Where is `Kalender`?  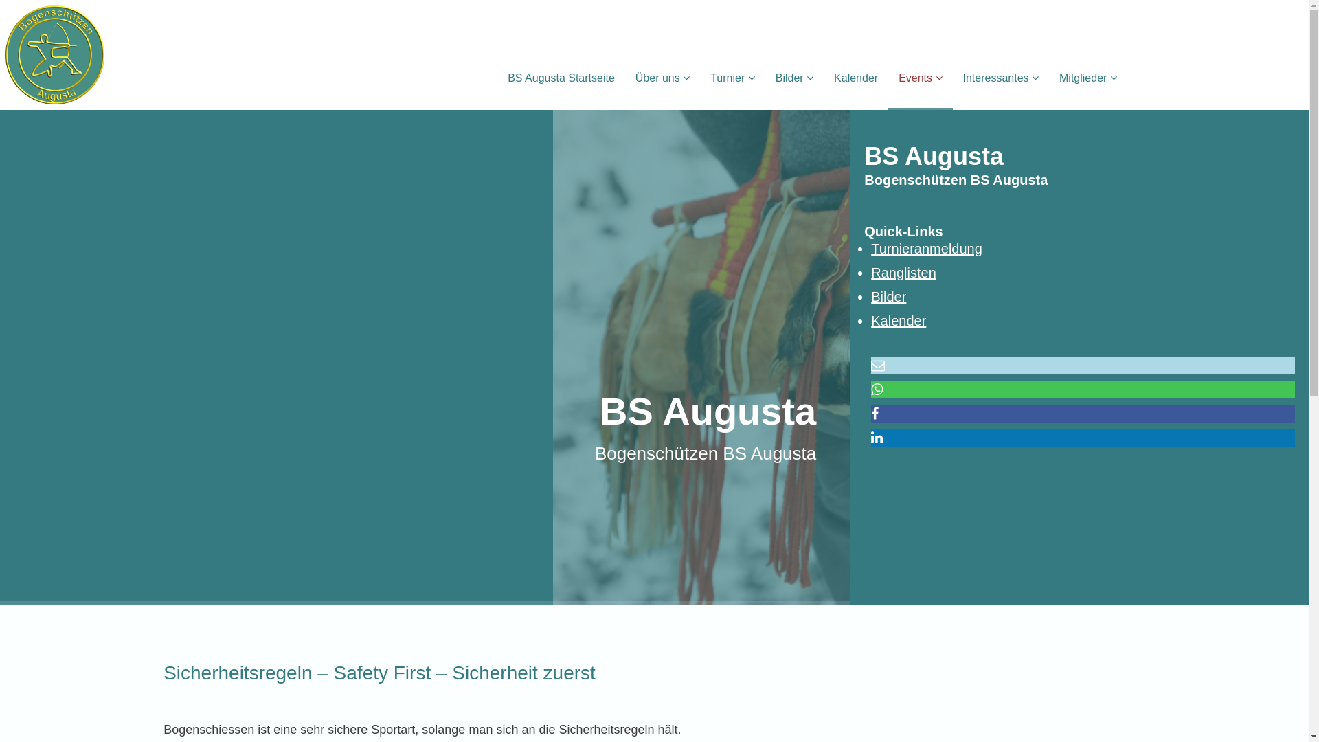
Kalender is located at coordinates (899, 321).